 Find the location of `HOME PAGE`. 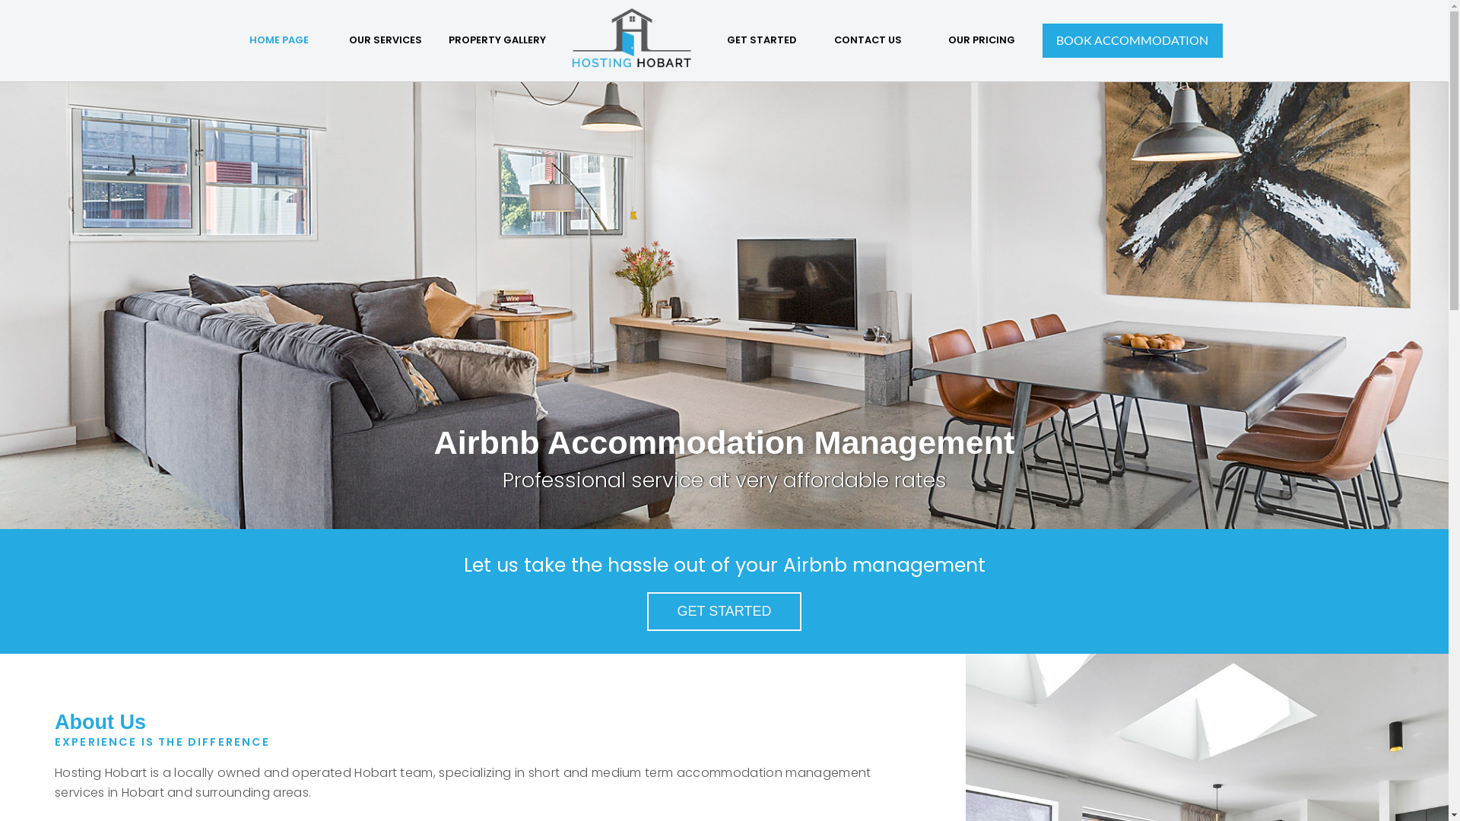

HOME PAGE is located at coordinates (279, 41).